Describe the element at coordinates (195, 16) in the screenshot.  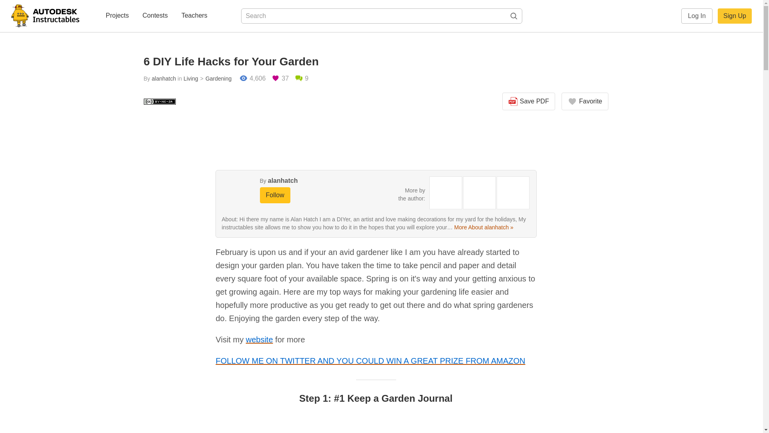
I see `Teachers` at that location.